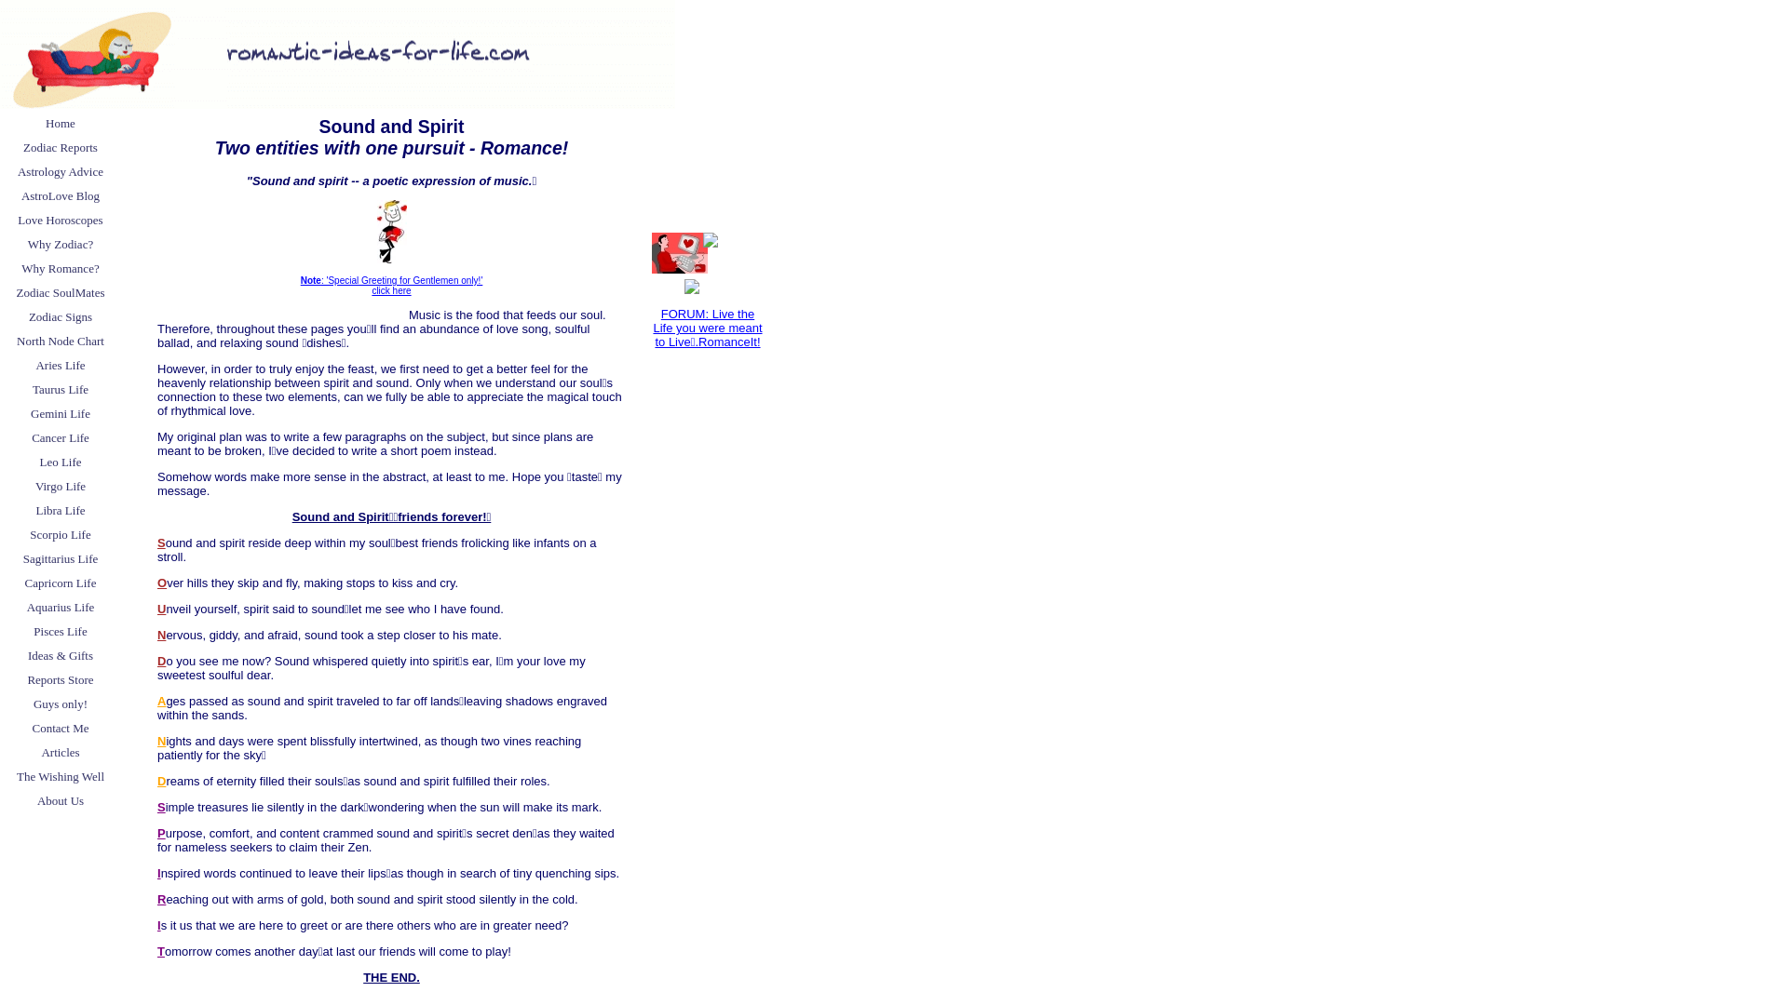  Describe the element at coordinates (61, 510) in the screenshot. I see `Libra Life` at that location.